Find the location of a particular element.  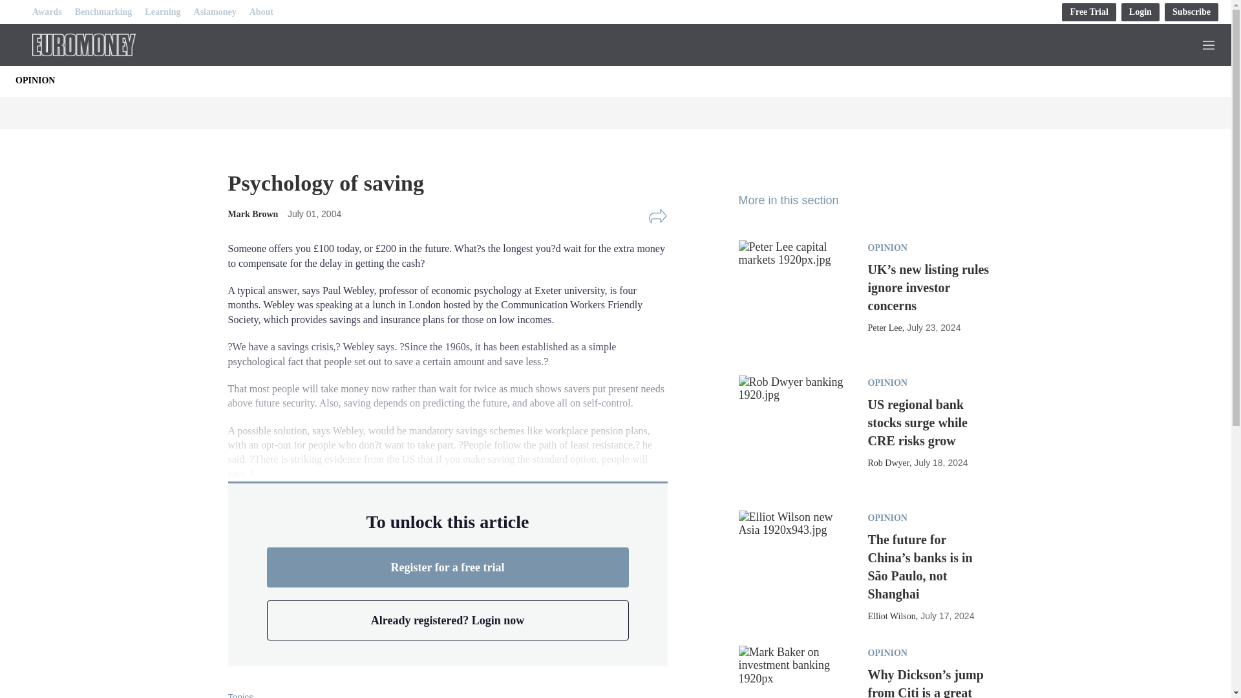

Subscribe is located at coordinates (1192, 12).